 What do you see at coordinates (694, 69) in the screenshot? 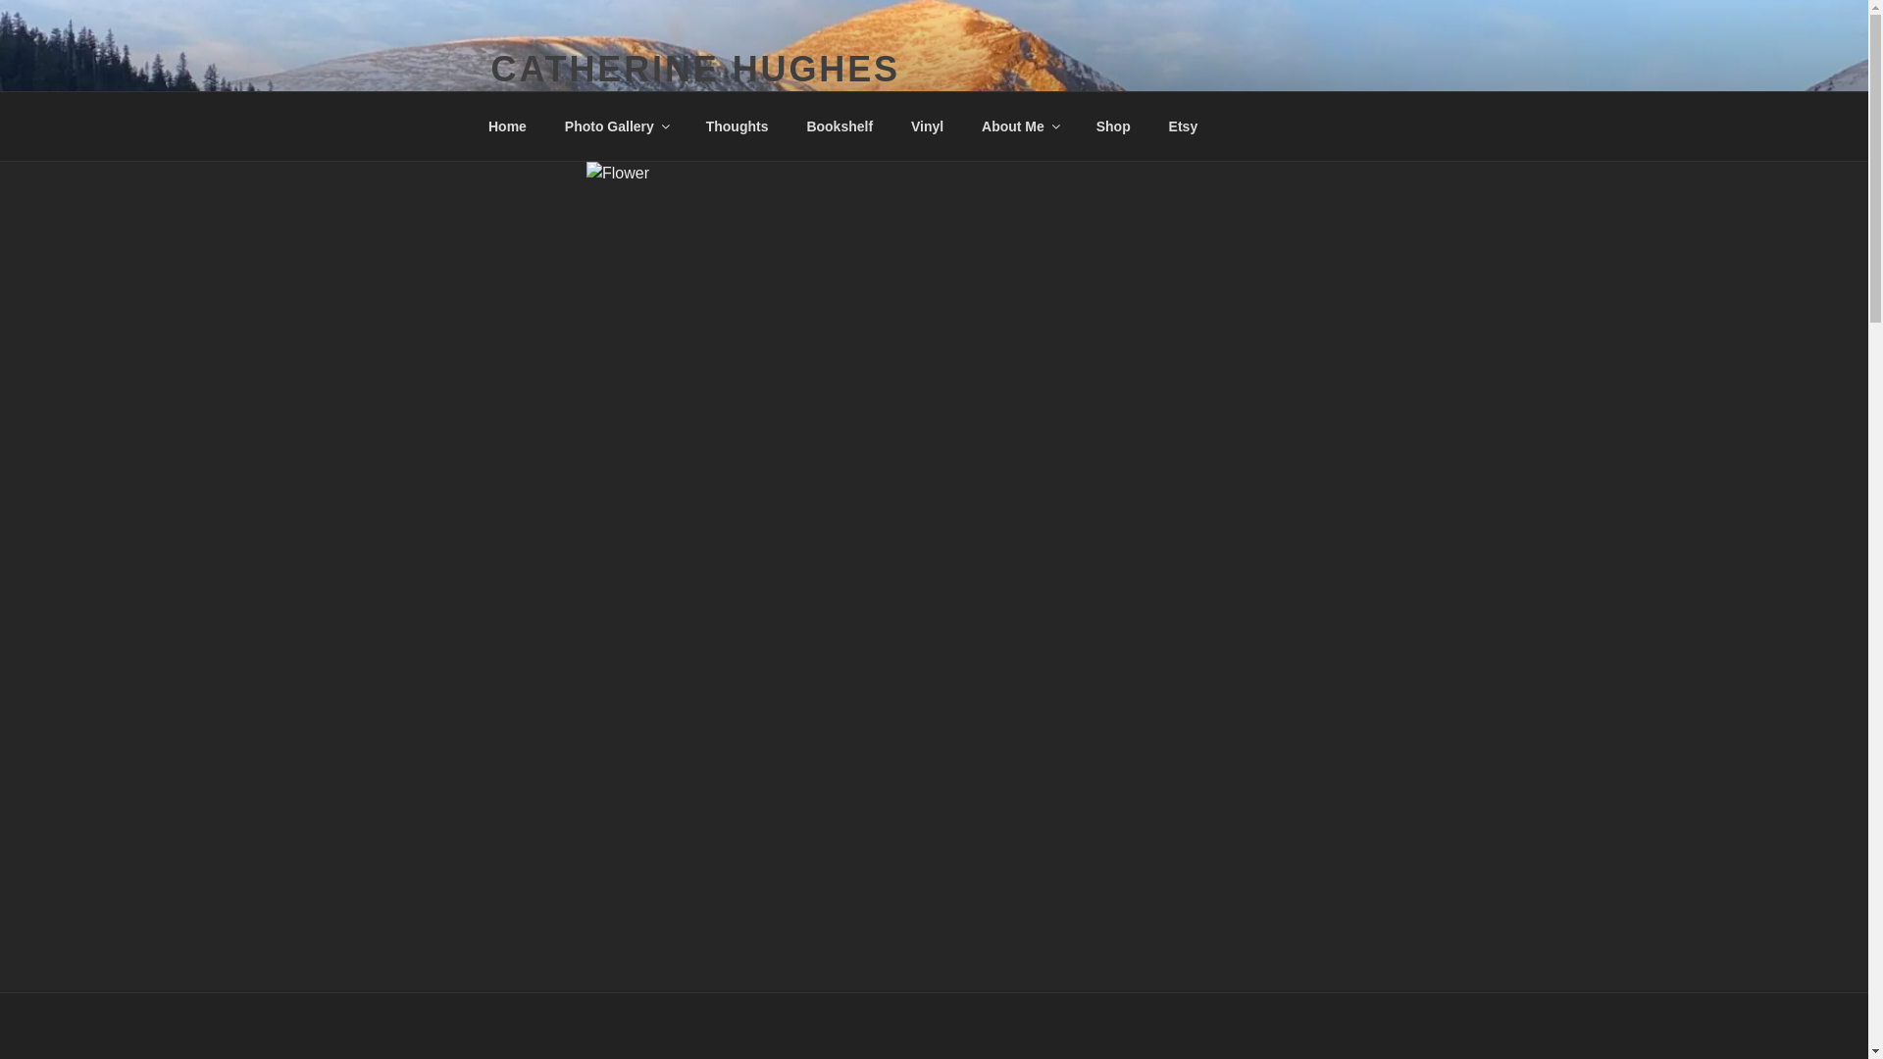
I see `CATHERINE HUGHES` at bounding box center [694, 69].